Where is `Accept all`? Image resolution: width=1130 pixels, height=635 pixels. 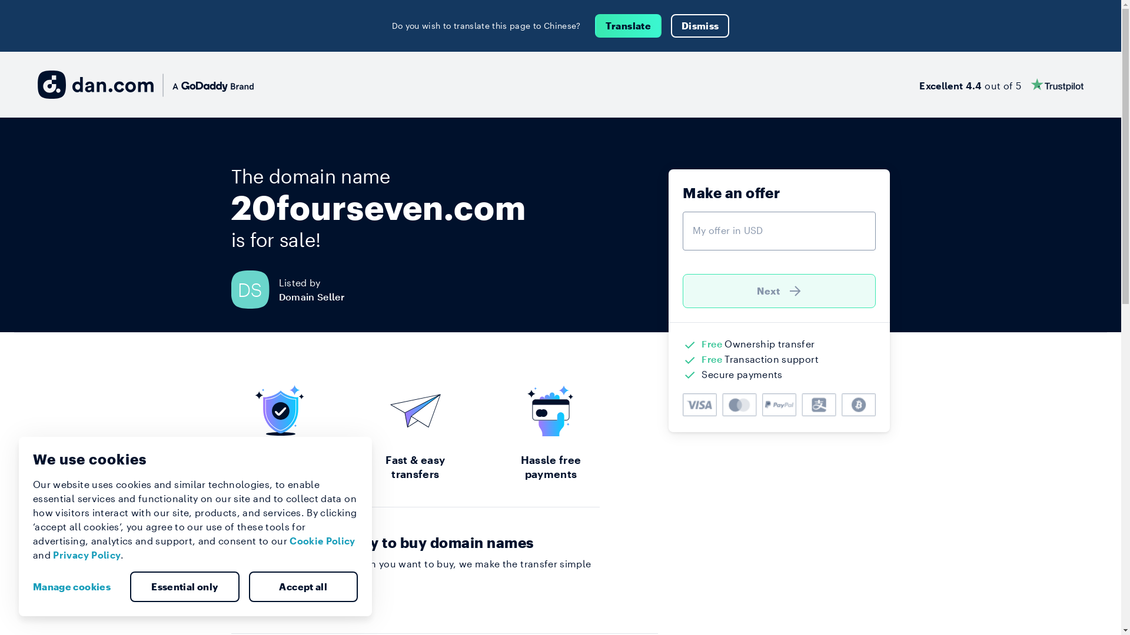 Accept all is located at coordinates (303, 587).